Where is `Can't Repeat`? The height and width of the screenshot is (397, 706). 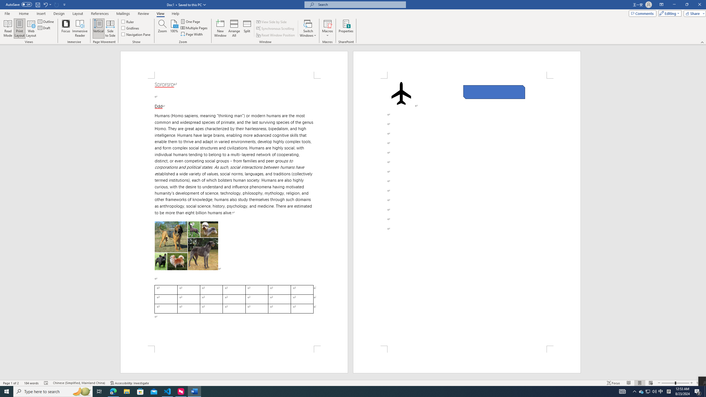
Can't Repeat is located at coordinates (57, 4).